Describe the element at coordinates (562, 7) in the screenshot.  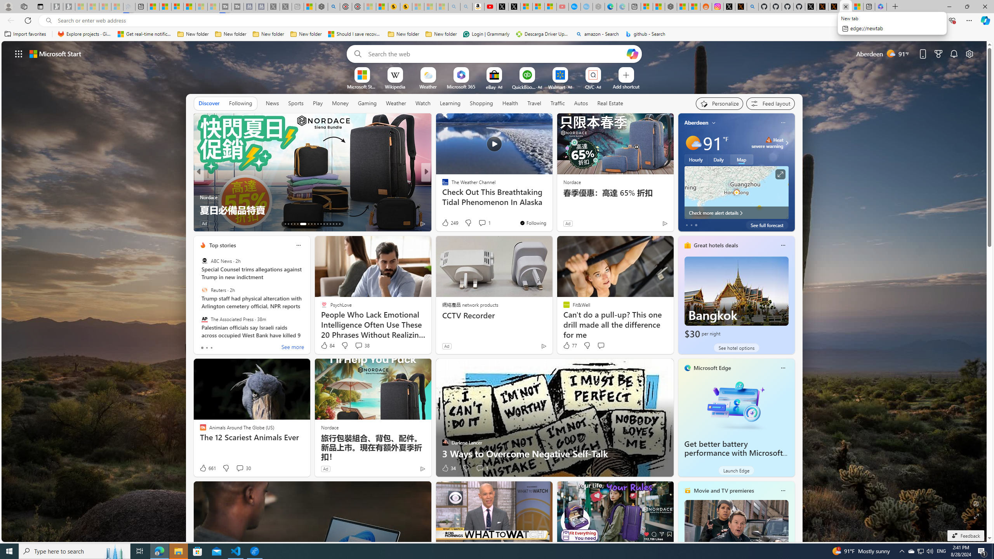
I see `Gloom - YouTube - Sleeping` at that location.